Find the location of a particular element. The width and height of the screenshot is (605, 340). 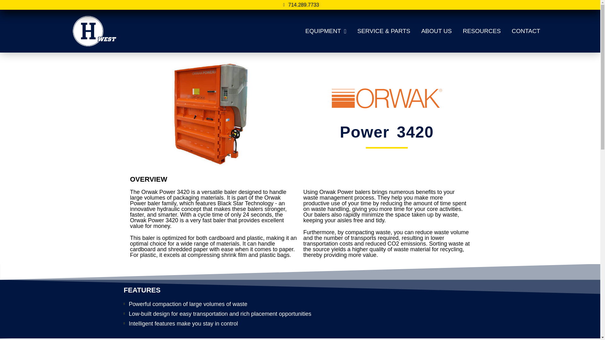

714.289.7733 is located at coordinates (300, 5).